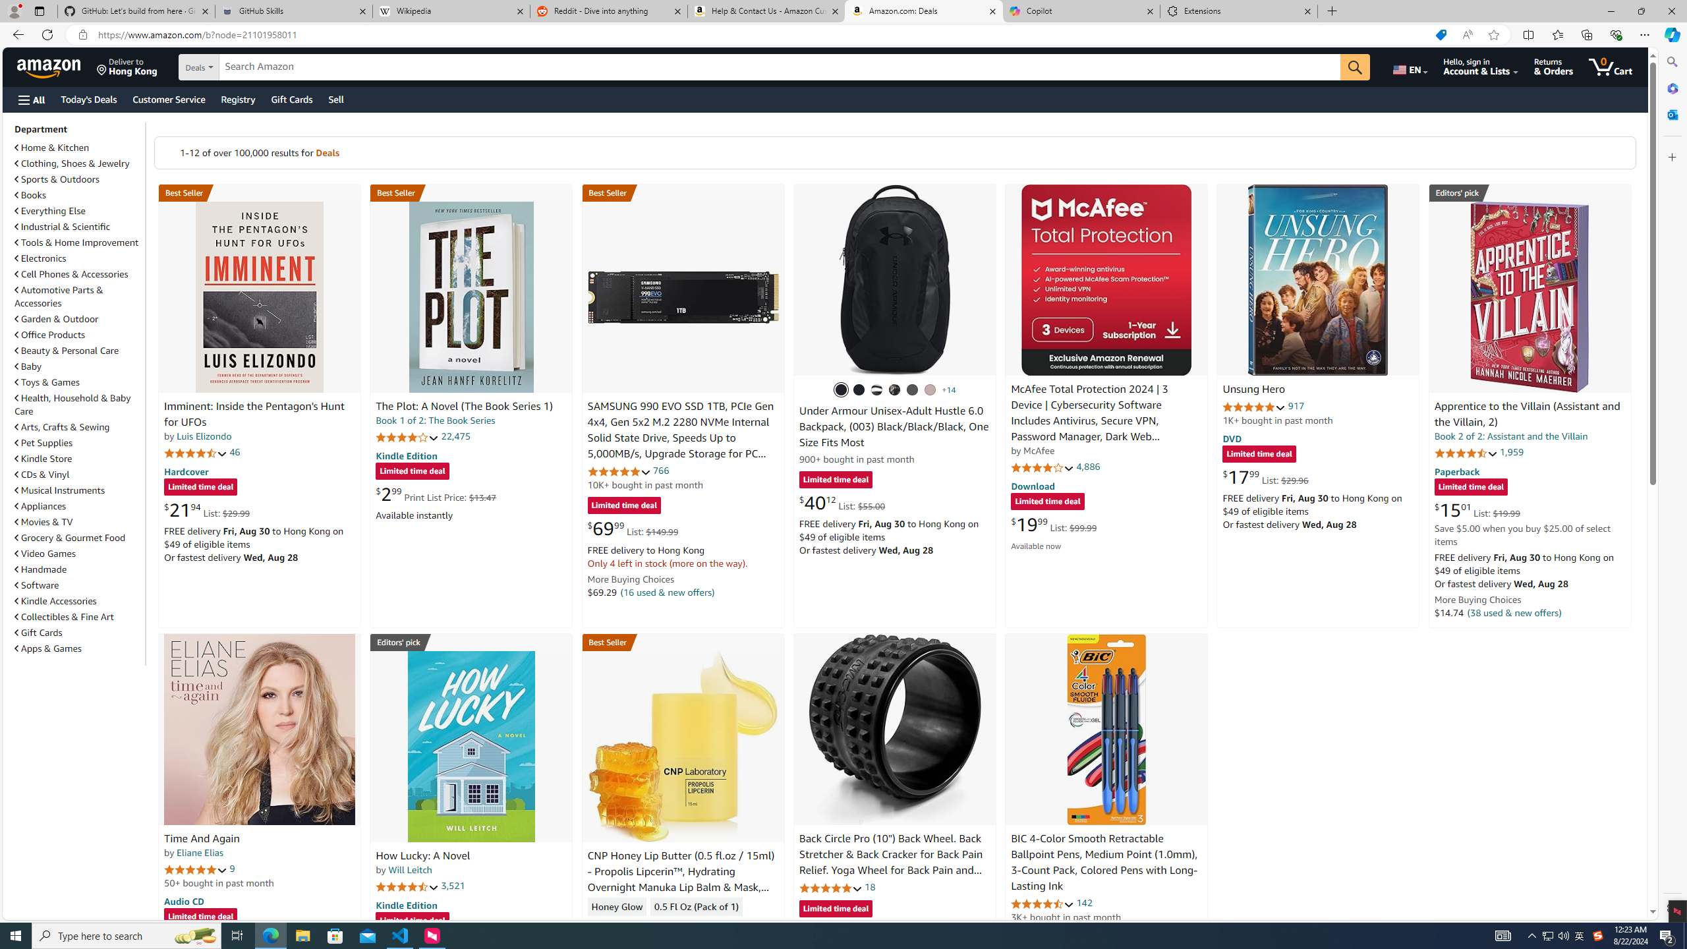  I want to click on Home & Kitchen, so click(78, 148).